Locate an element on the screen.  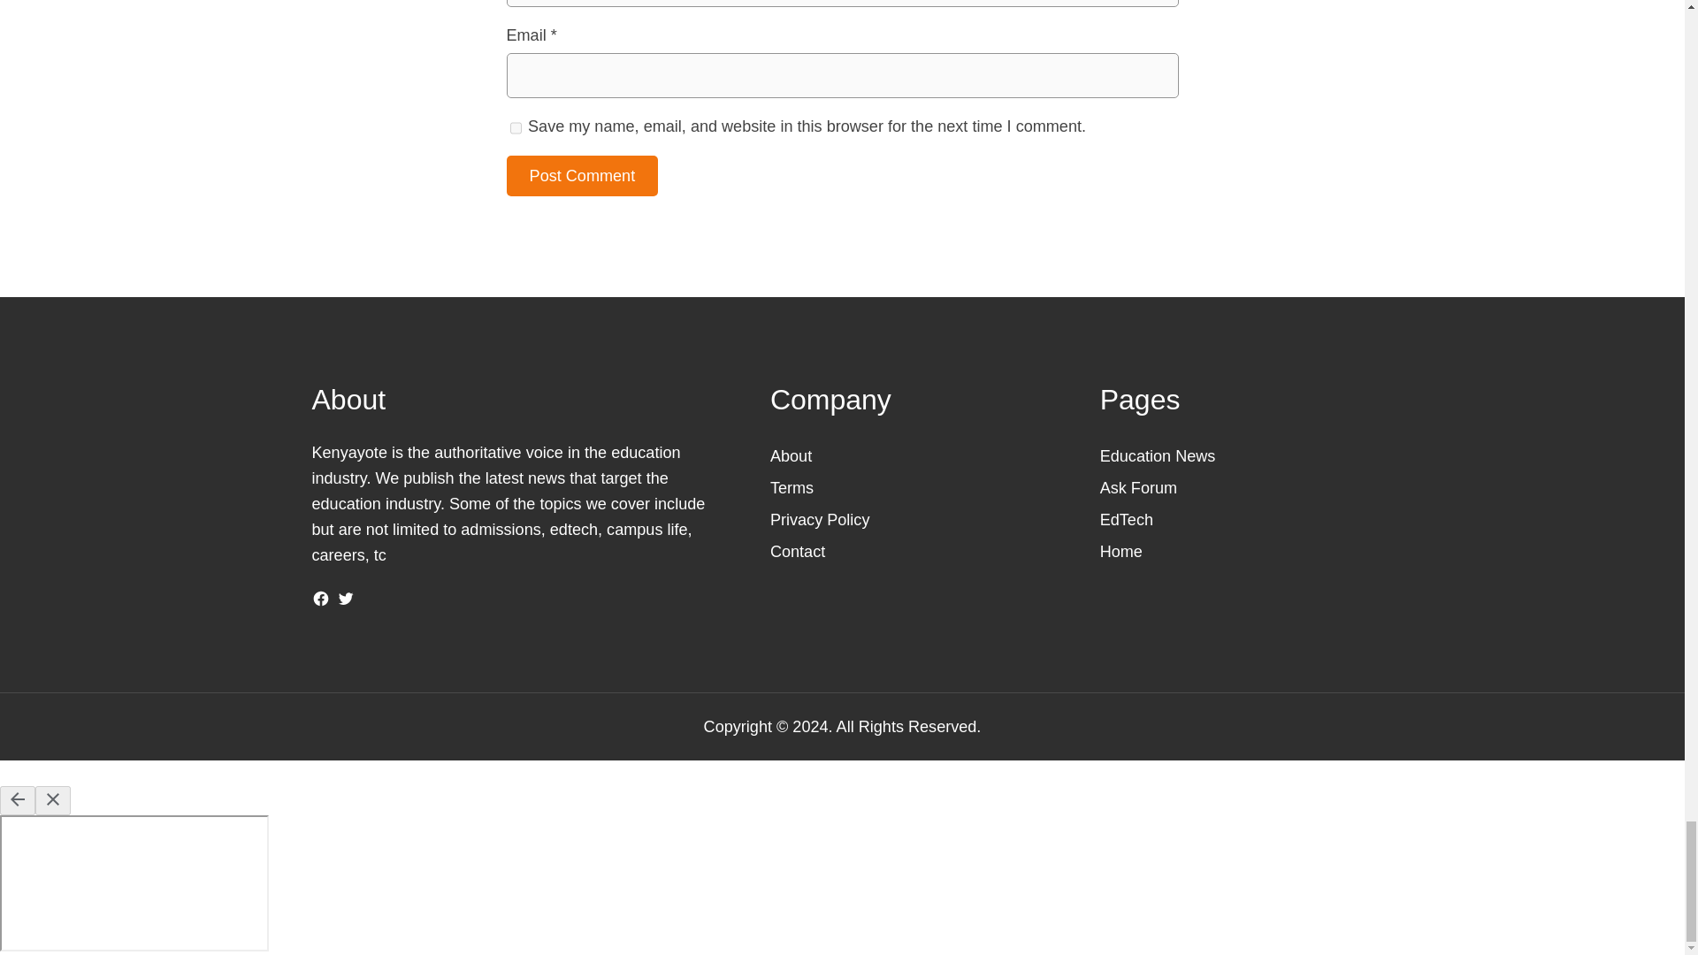
Home is located at coordinates (1121, 552).